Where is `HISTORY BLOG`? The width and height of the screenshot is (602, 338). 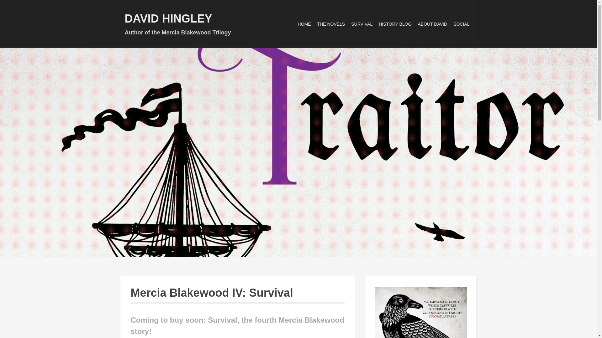 HISTORY BLOG is located at coordinates (395, 24).